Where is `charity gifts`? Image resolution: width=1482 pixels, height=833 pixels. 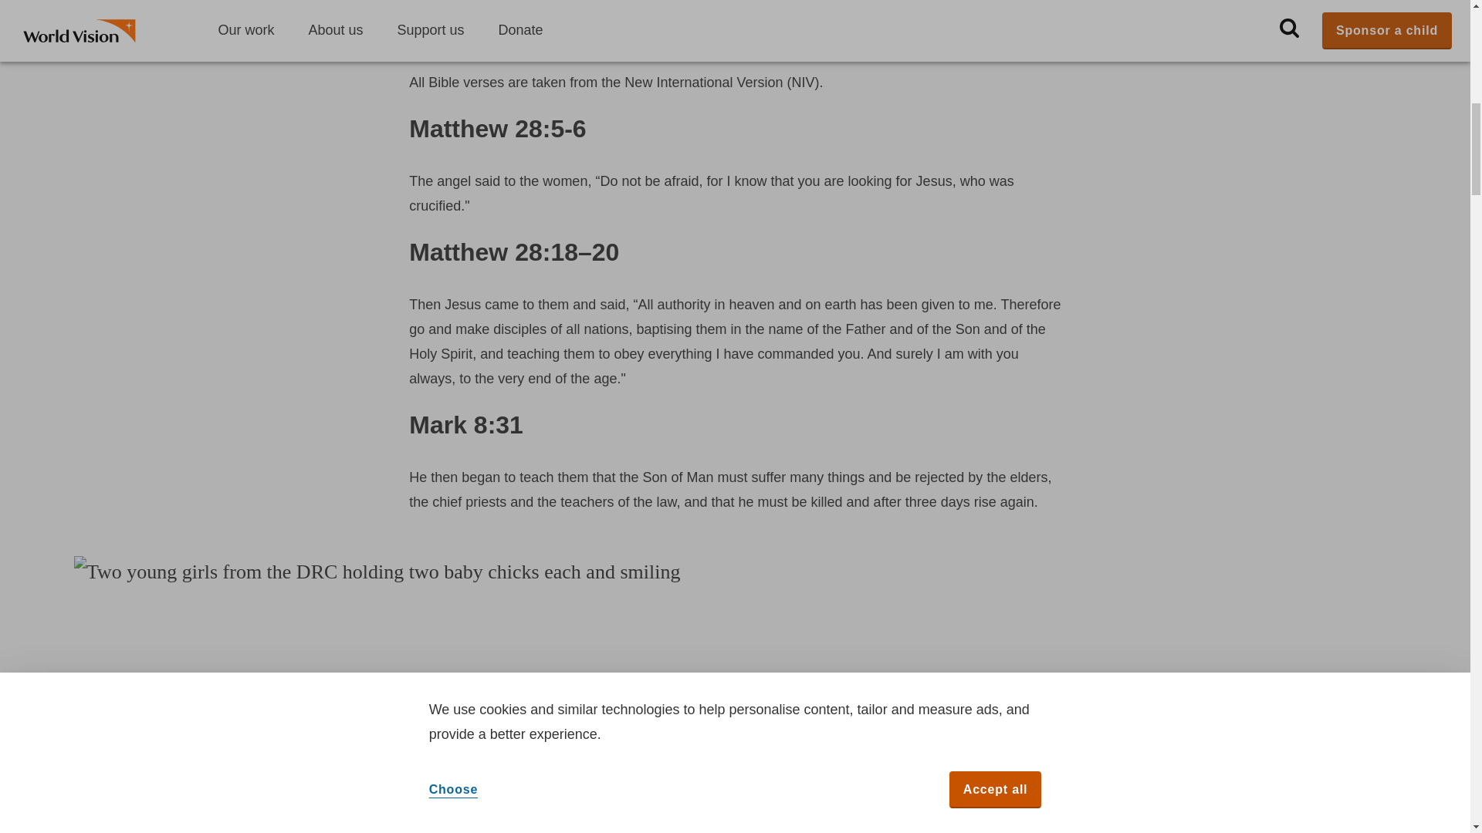
charity gifts is located at coordinates (848, 39).